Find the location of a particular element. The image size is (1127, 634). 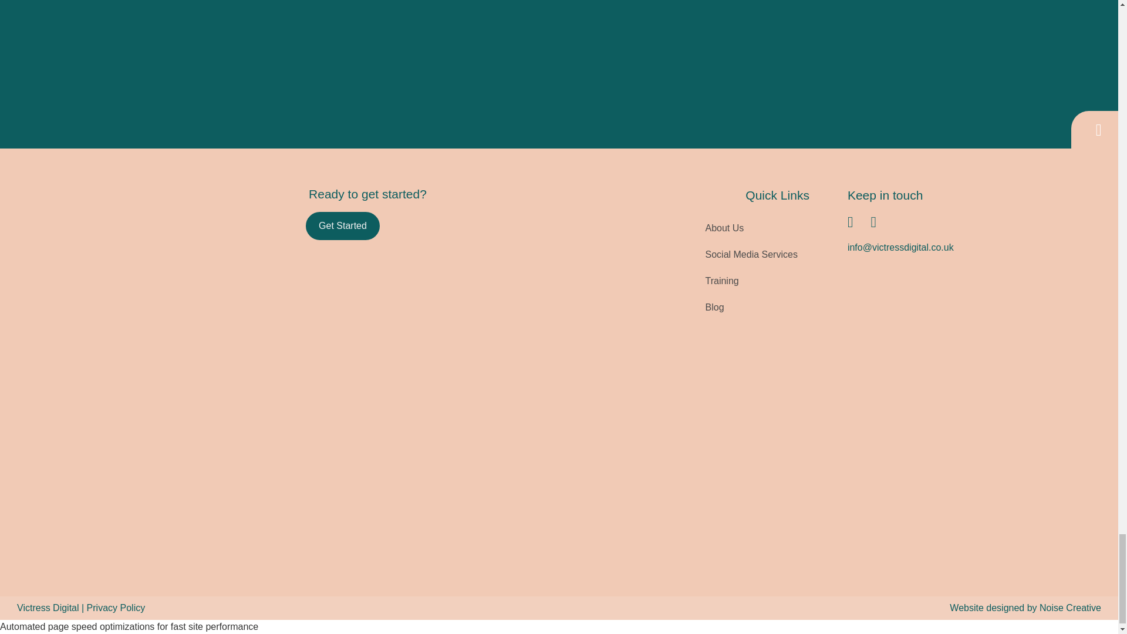

Social Media Services is located at coordinates (751, 254).